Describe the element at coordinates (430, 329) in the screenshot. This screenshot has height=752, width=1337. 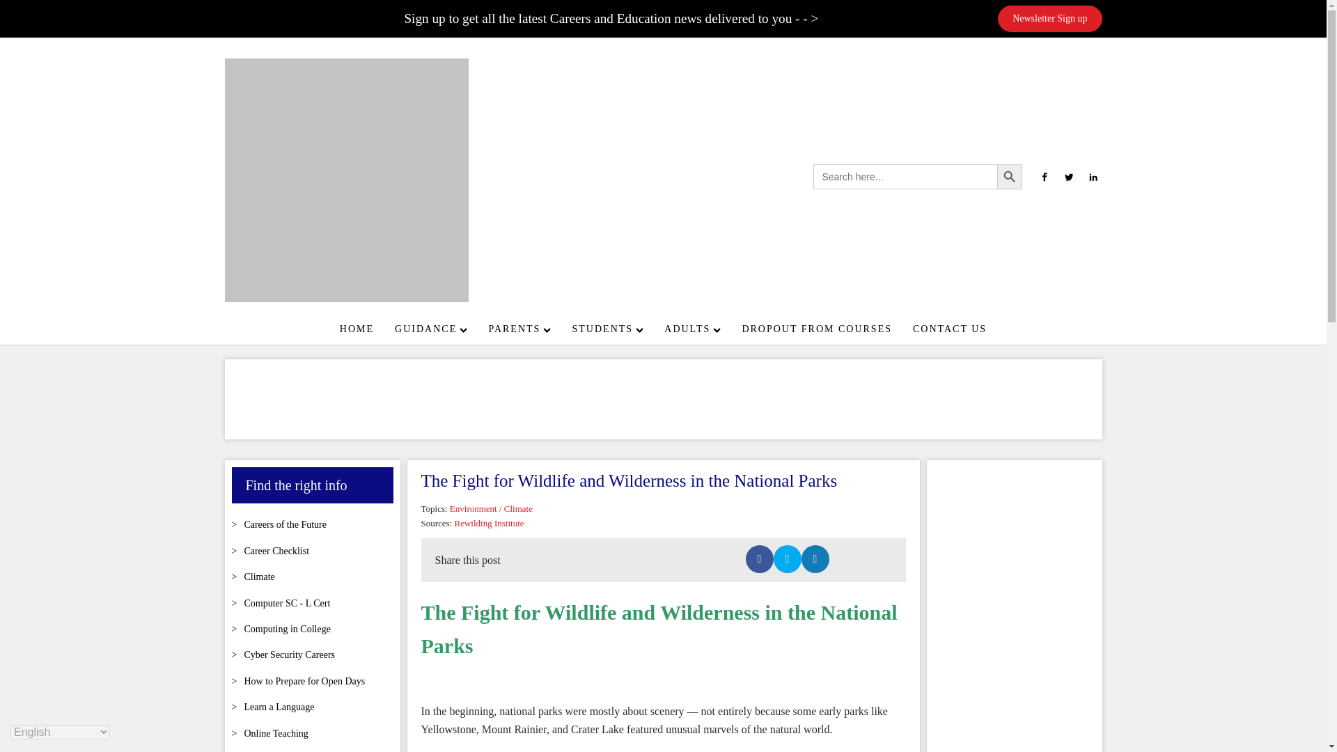
I see `GUIDANCE` at that location.